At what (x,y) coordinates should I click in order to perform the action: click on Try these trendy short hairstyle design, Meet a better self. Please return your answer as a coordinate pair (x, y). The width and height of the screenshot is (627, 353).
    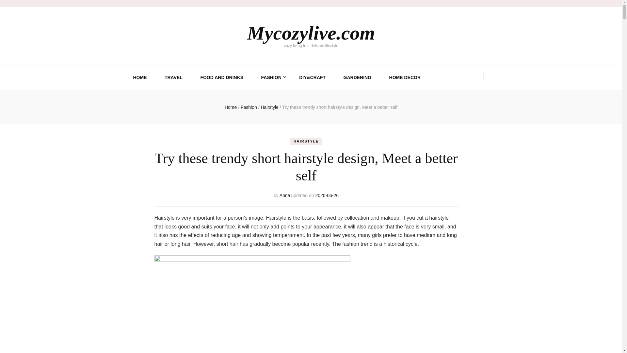
    Looking at the image, I should click on (340, 107).